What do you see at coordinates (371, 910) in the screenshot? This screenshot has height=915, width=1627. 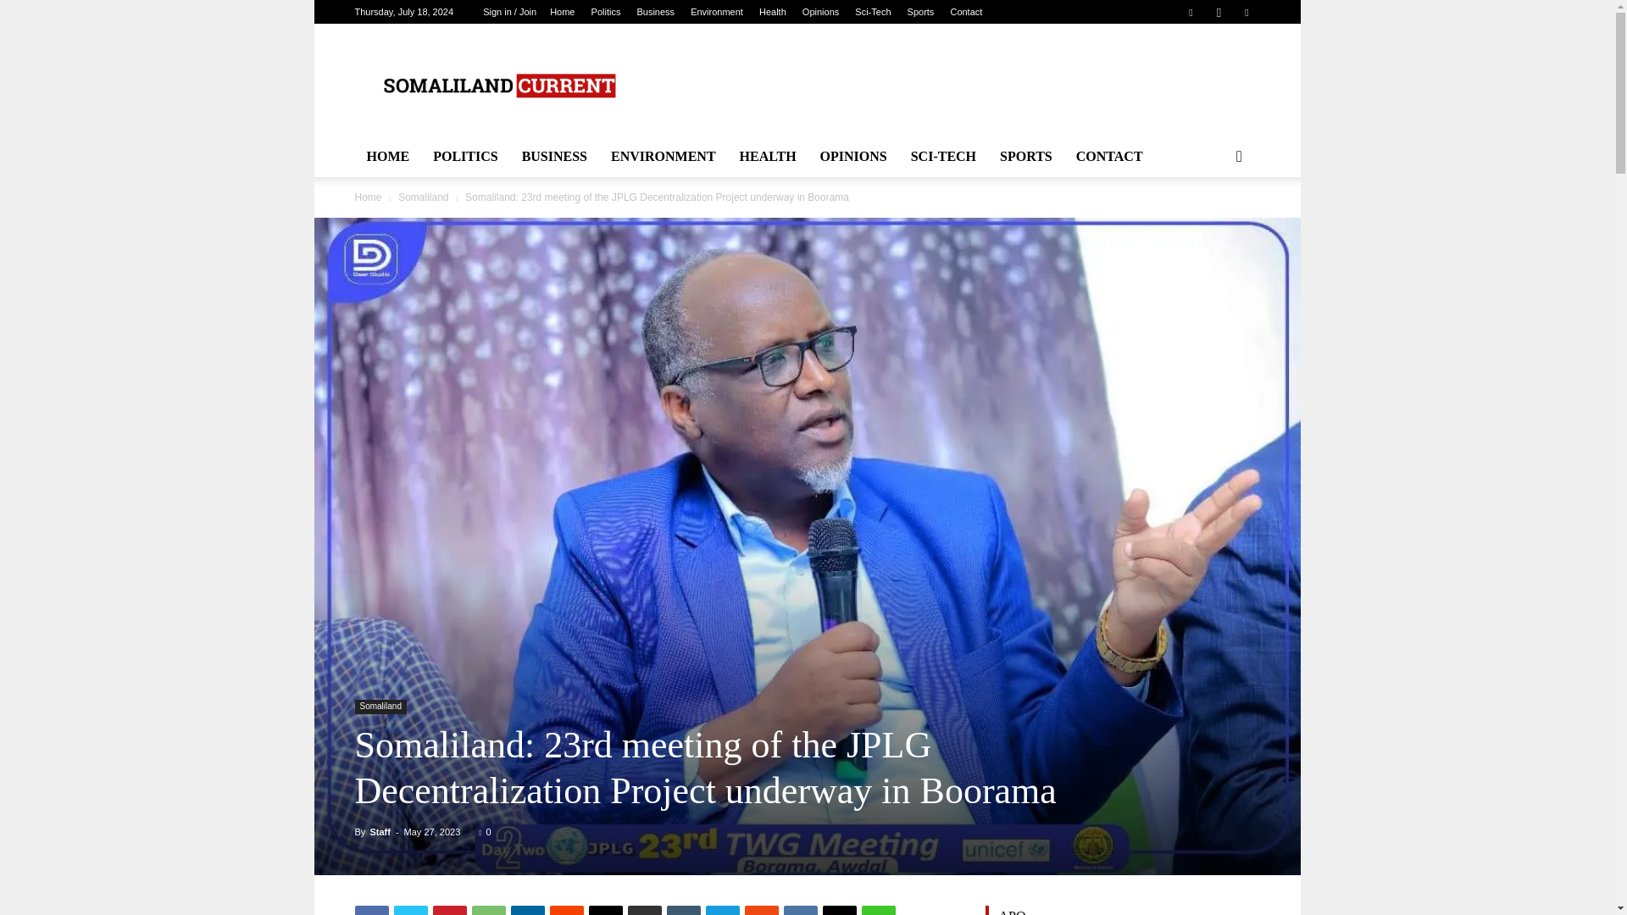 I see `Facebook` at bounding box center [371, 910].